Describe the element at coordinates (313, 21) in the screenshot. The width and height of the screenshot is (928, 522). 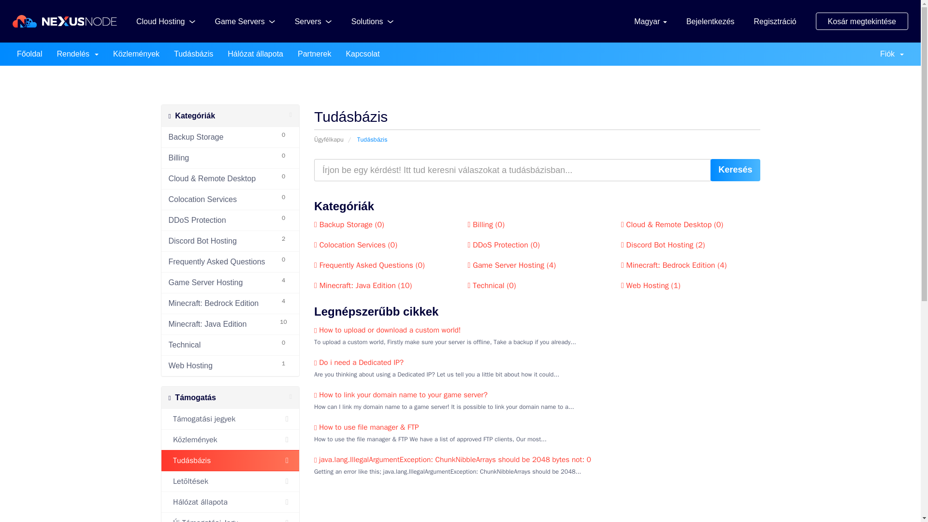
I see `Servers` at that location.